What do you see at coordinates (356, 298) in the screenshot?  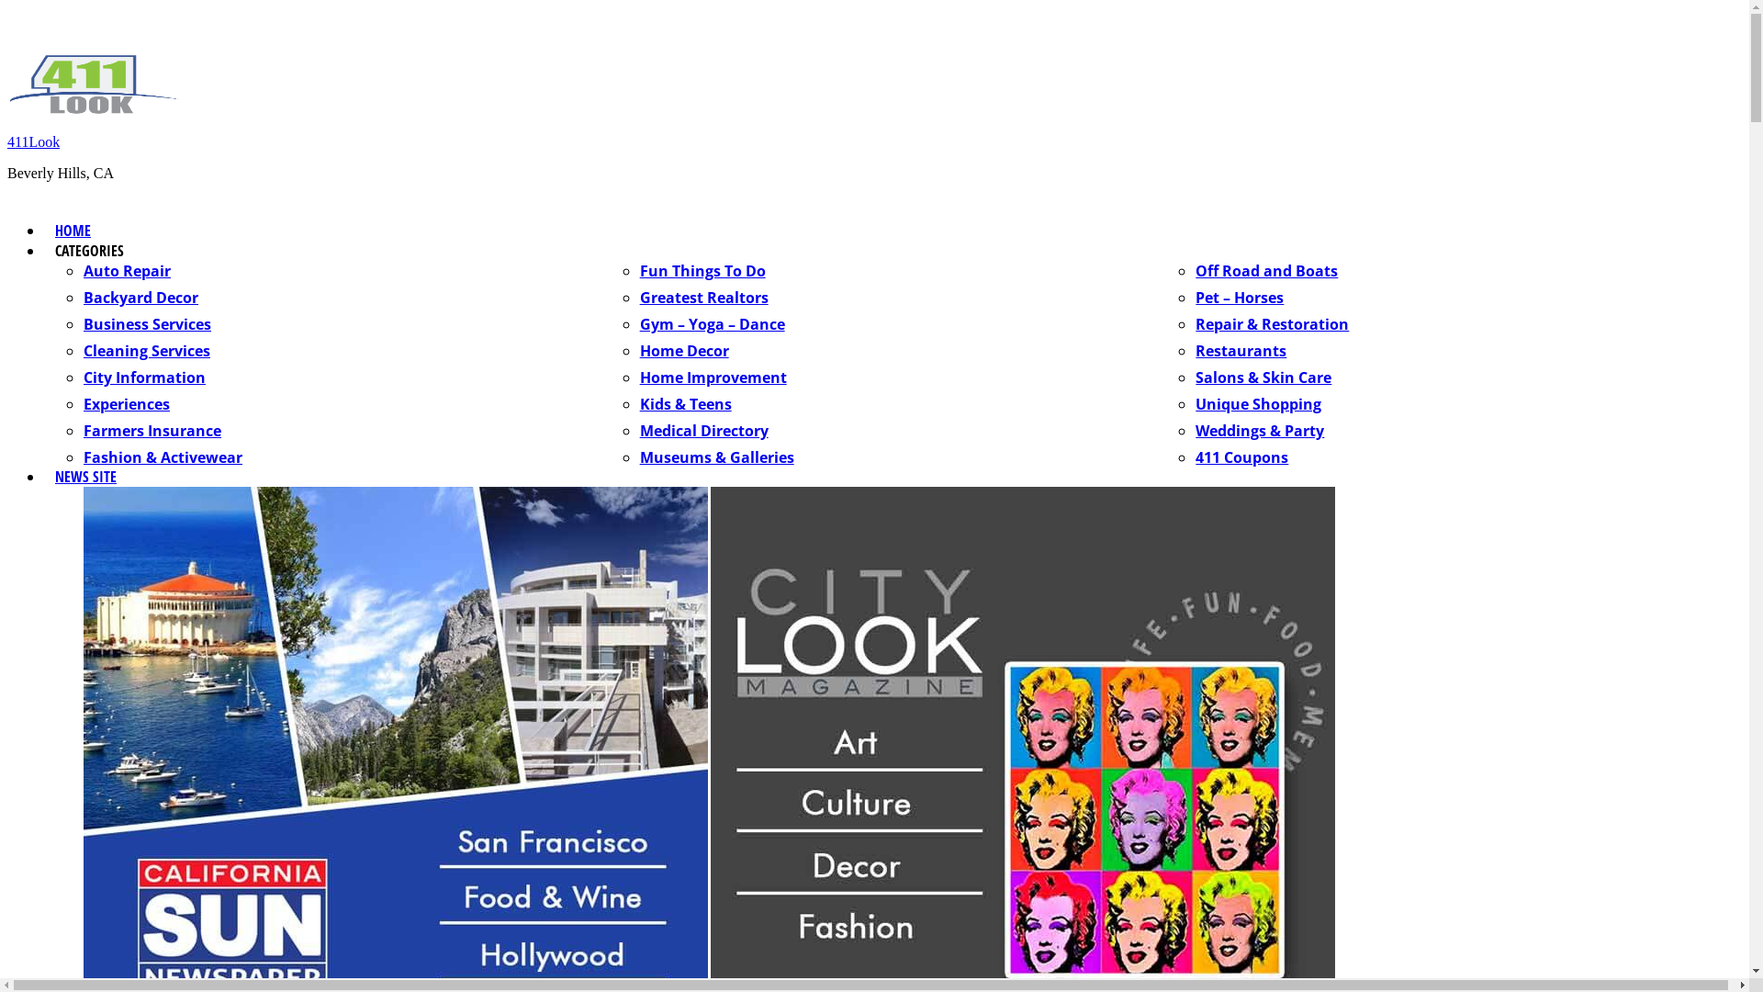 I see `Backyard Decor` at bounding box center [356, 298].